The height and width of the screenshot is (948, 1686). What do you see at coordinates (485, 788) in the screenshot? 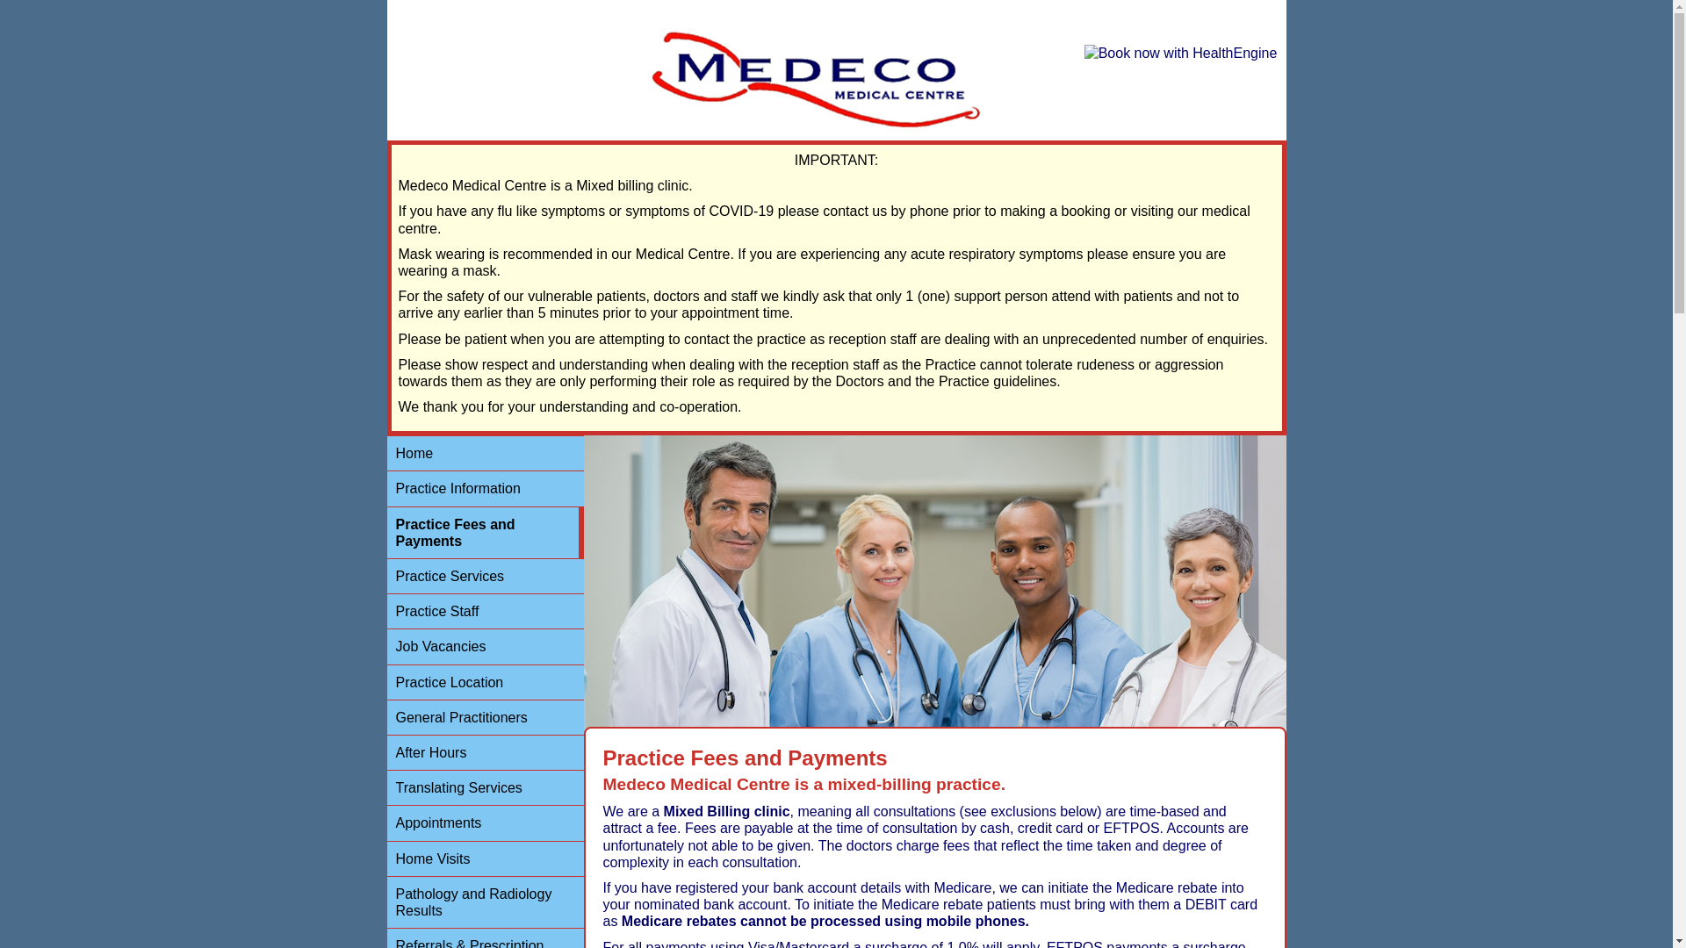
I see `Translating Services` at bounding box center [485, 788].